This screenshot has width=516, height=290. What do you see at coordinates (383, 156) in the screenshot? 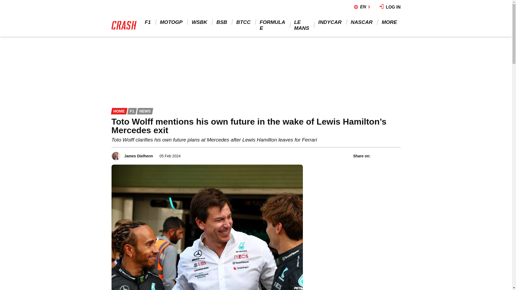
I see `Share to X` at bounding box center [383, 156].